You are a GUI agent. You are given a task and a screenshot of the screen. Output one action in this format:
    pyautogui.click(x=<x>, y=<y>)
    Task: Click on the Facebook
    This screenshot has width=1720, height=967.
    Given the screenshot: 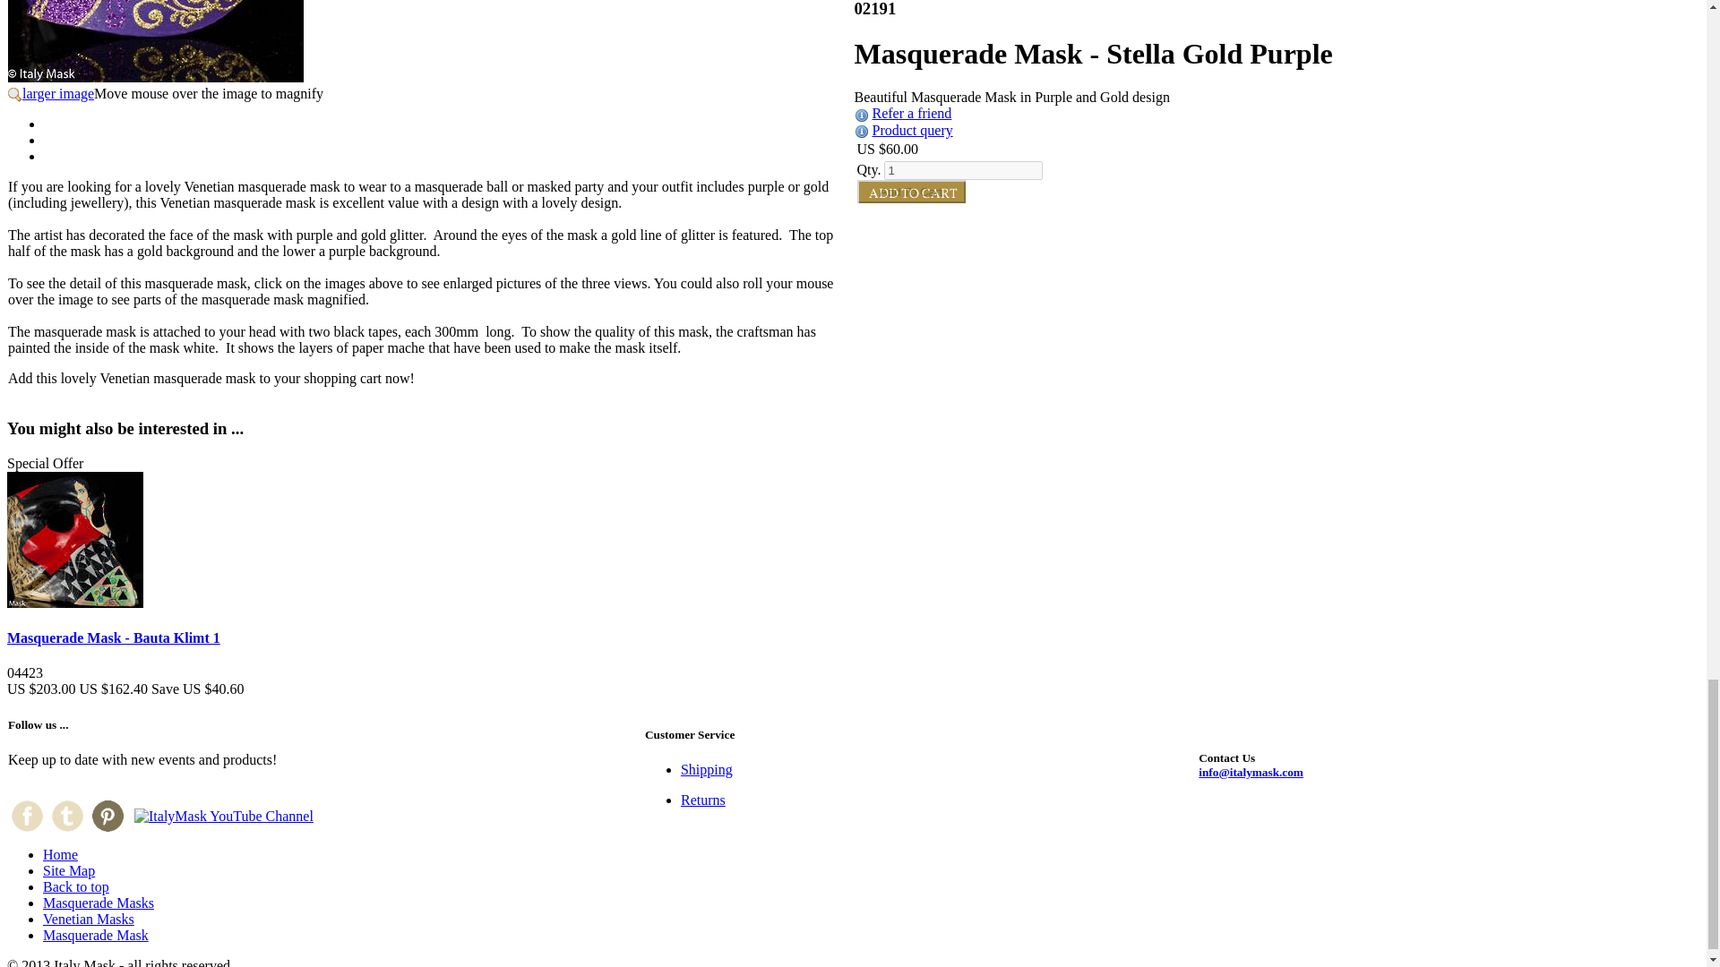 What is the action you would take?
    pyautogui.click(x=27, y=816)
    